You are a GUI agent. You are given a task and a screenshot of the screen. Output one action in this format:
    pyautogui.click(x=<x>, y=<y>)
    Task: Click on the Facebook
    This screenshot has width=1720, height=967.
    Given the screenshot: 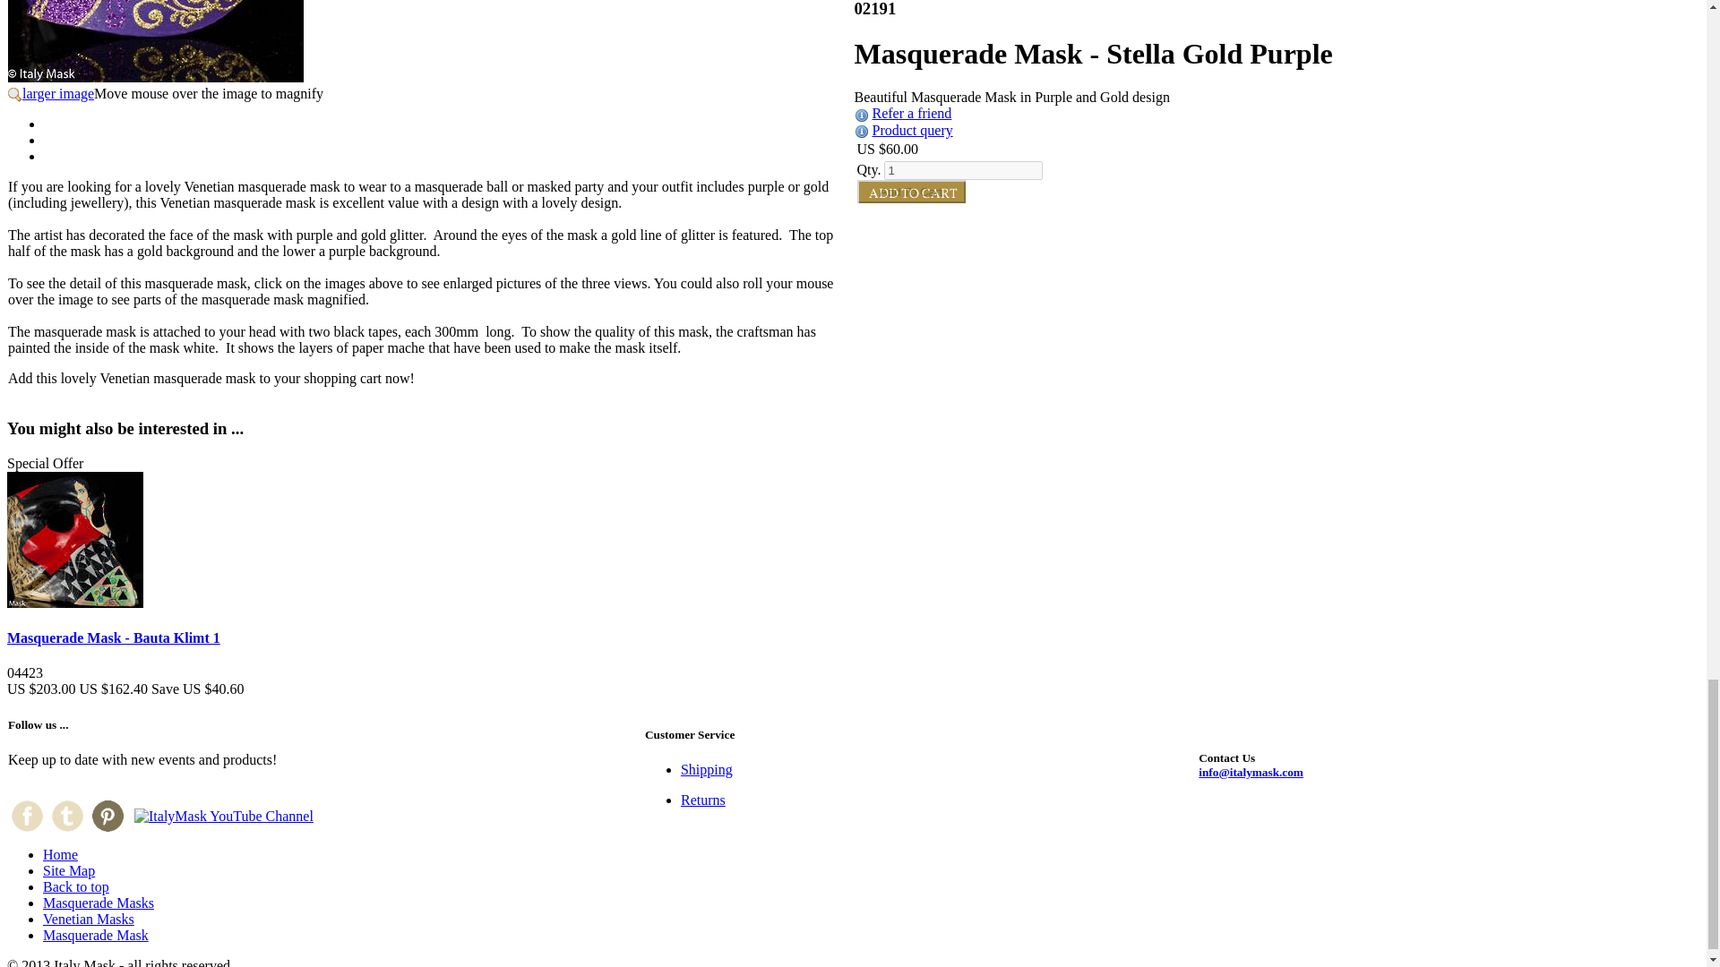 What is the action you would take?
    pyautogui.click(x=27, y=816)
    